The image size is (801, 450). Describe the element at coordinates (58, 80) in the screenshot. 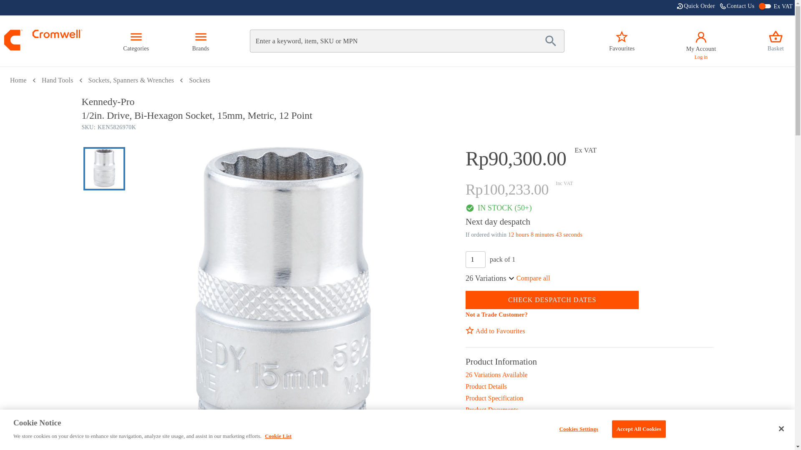

I see `Quick Order` at that location.